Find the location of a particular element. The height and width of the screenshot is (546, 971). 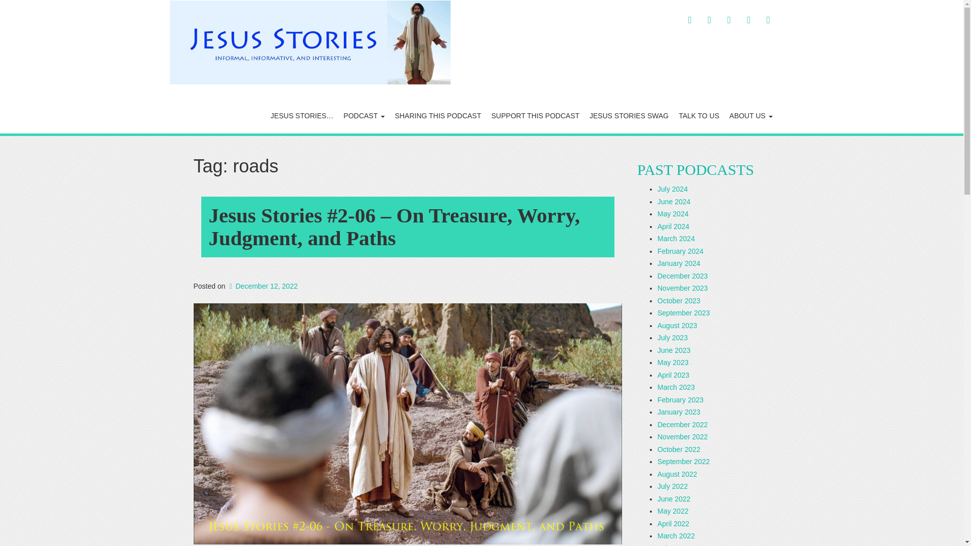

Podcast is located at coordinates (363, 115).